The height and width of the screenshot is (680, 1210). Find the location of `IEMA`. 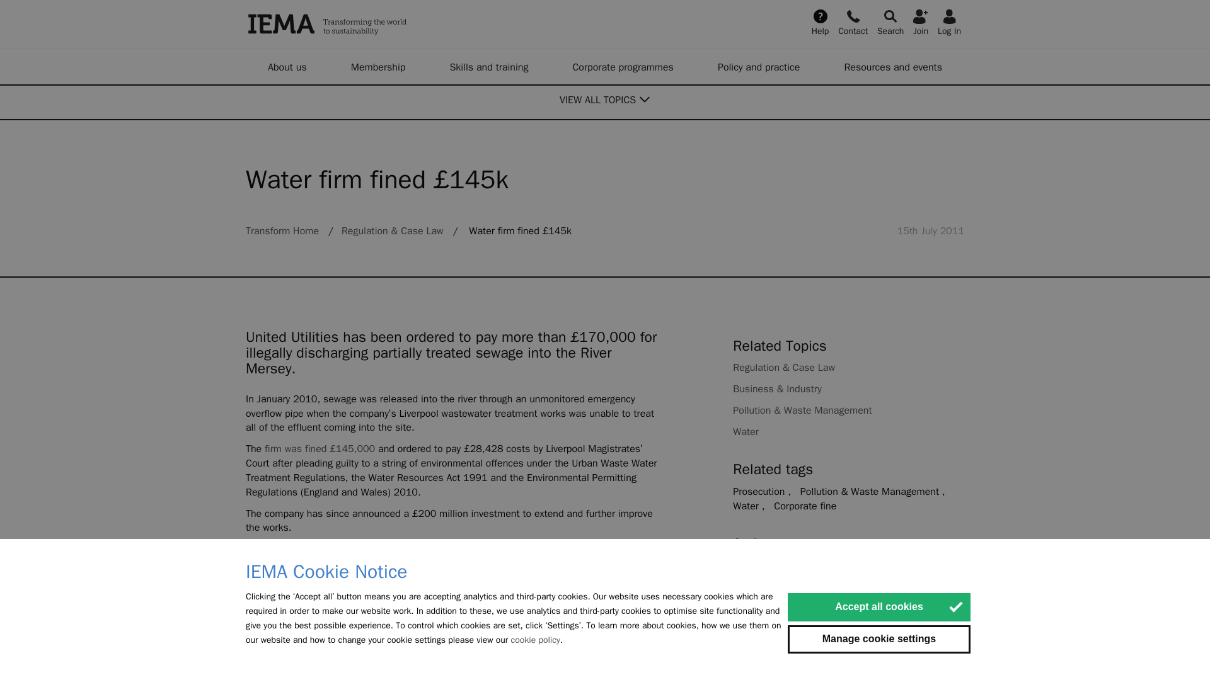

IEMA is located at coordinates (391, 24).